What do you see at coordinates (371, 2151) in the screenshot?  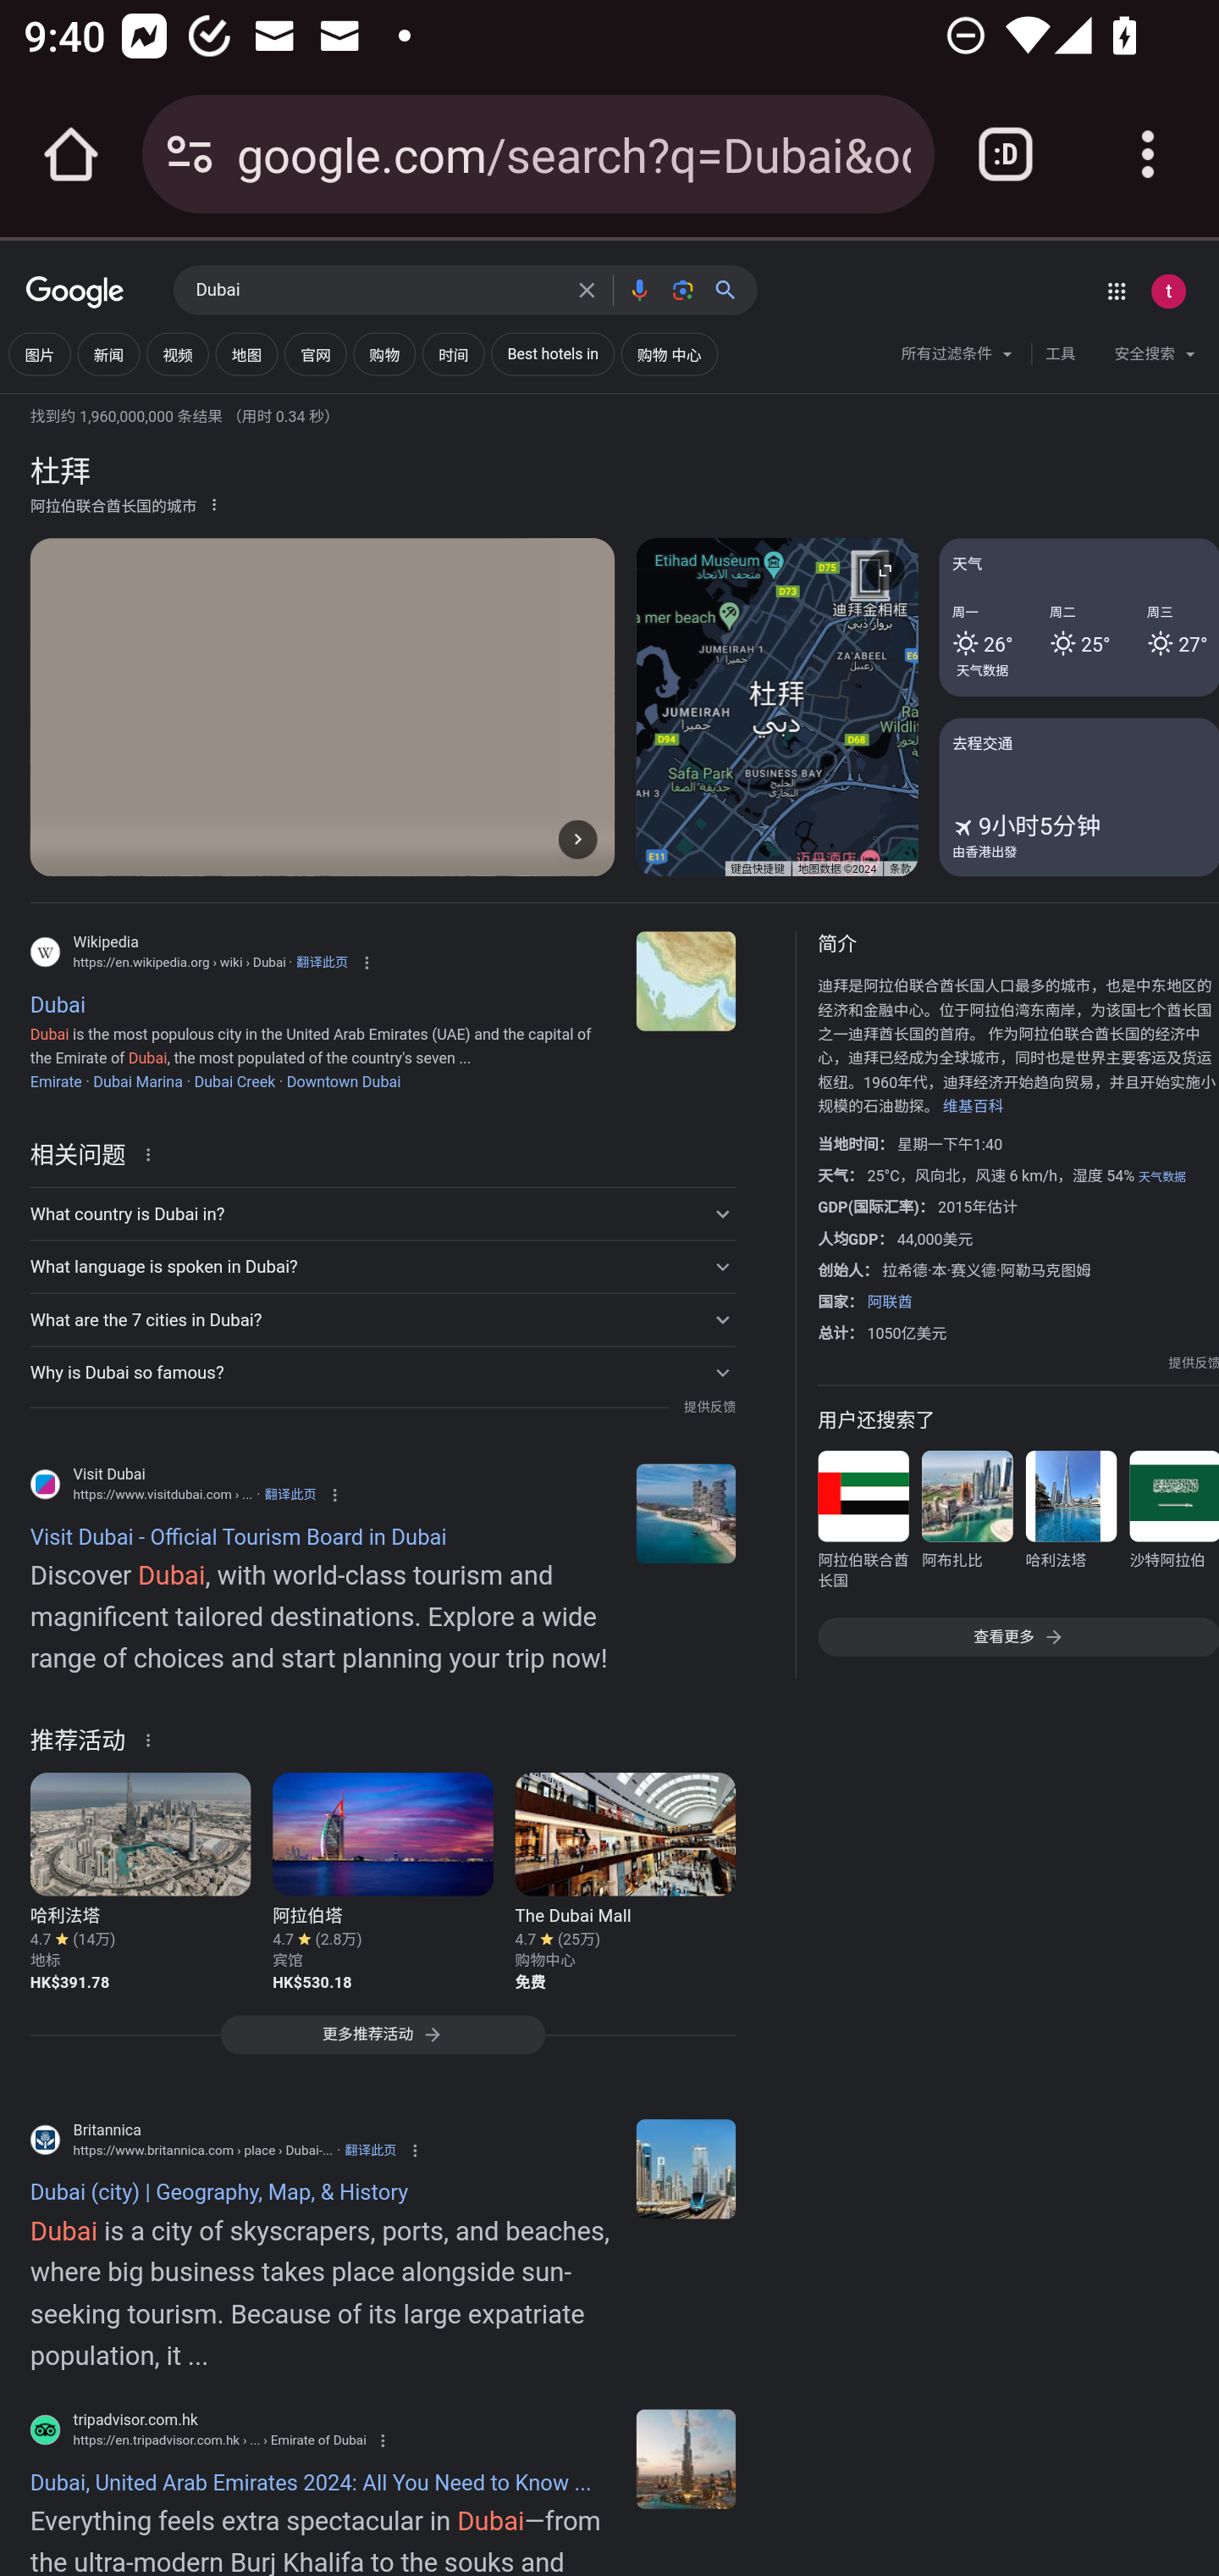 I see `翻译此页` at bounding box center [371, 2151].